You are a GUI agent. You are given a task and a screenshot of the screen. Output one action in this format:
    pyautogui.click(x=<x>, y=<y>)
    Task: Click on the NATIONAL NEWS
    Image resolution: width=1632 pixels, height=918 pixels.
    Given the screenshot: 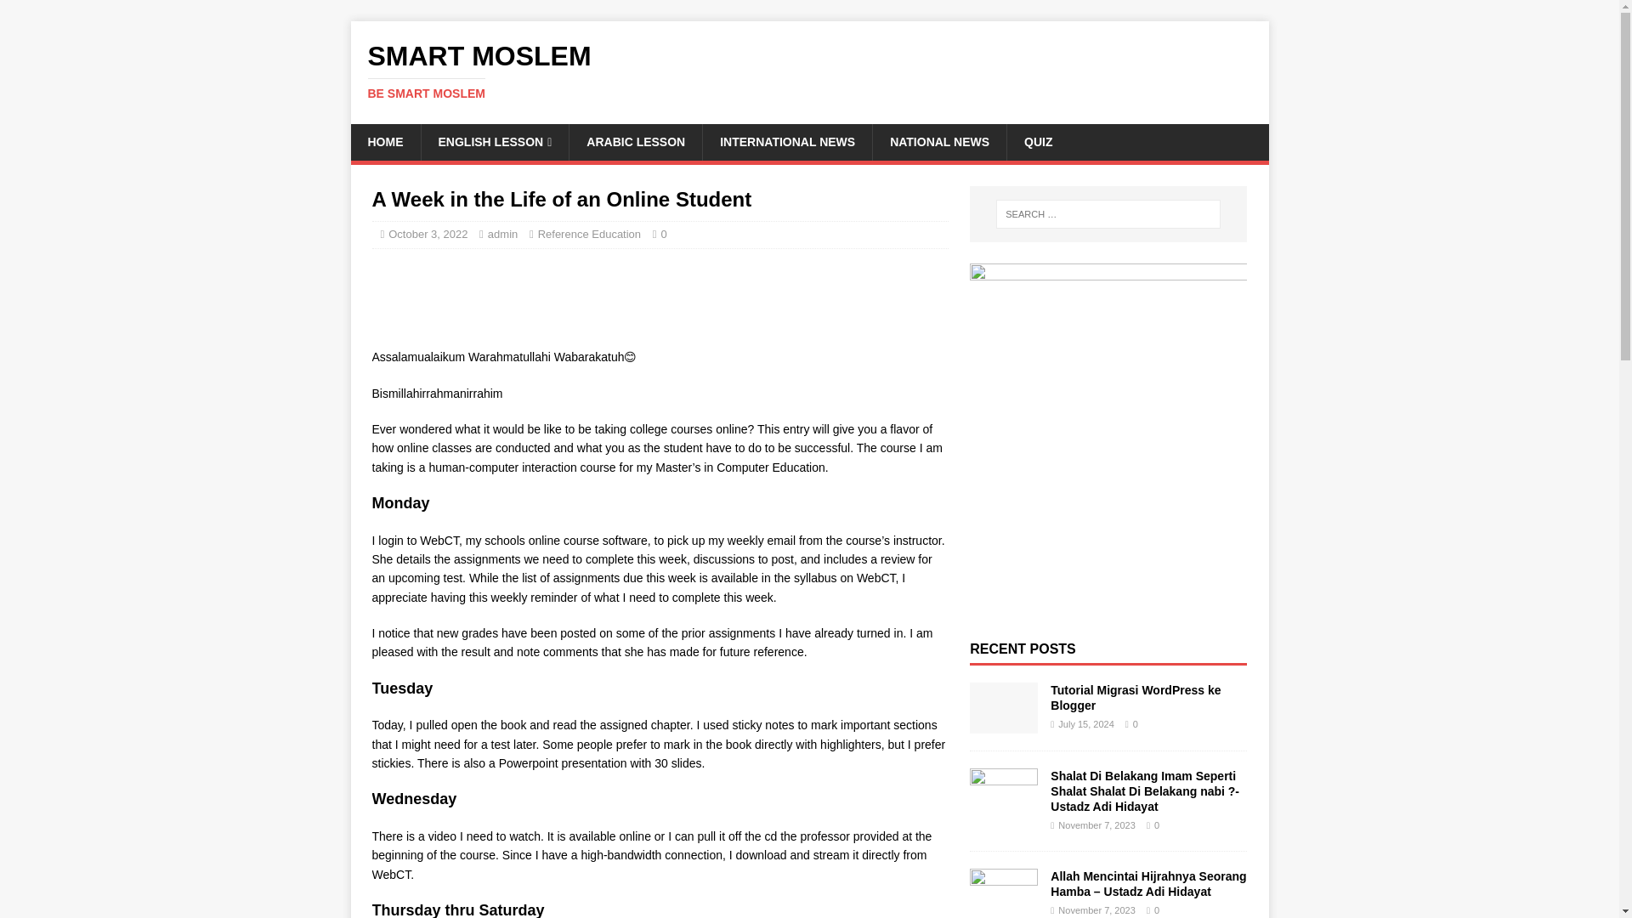 What is the action you would take?
    pyautogui.click(x=502, y=233)
    